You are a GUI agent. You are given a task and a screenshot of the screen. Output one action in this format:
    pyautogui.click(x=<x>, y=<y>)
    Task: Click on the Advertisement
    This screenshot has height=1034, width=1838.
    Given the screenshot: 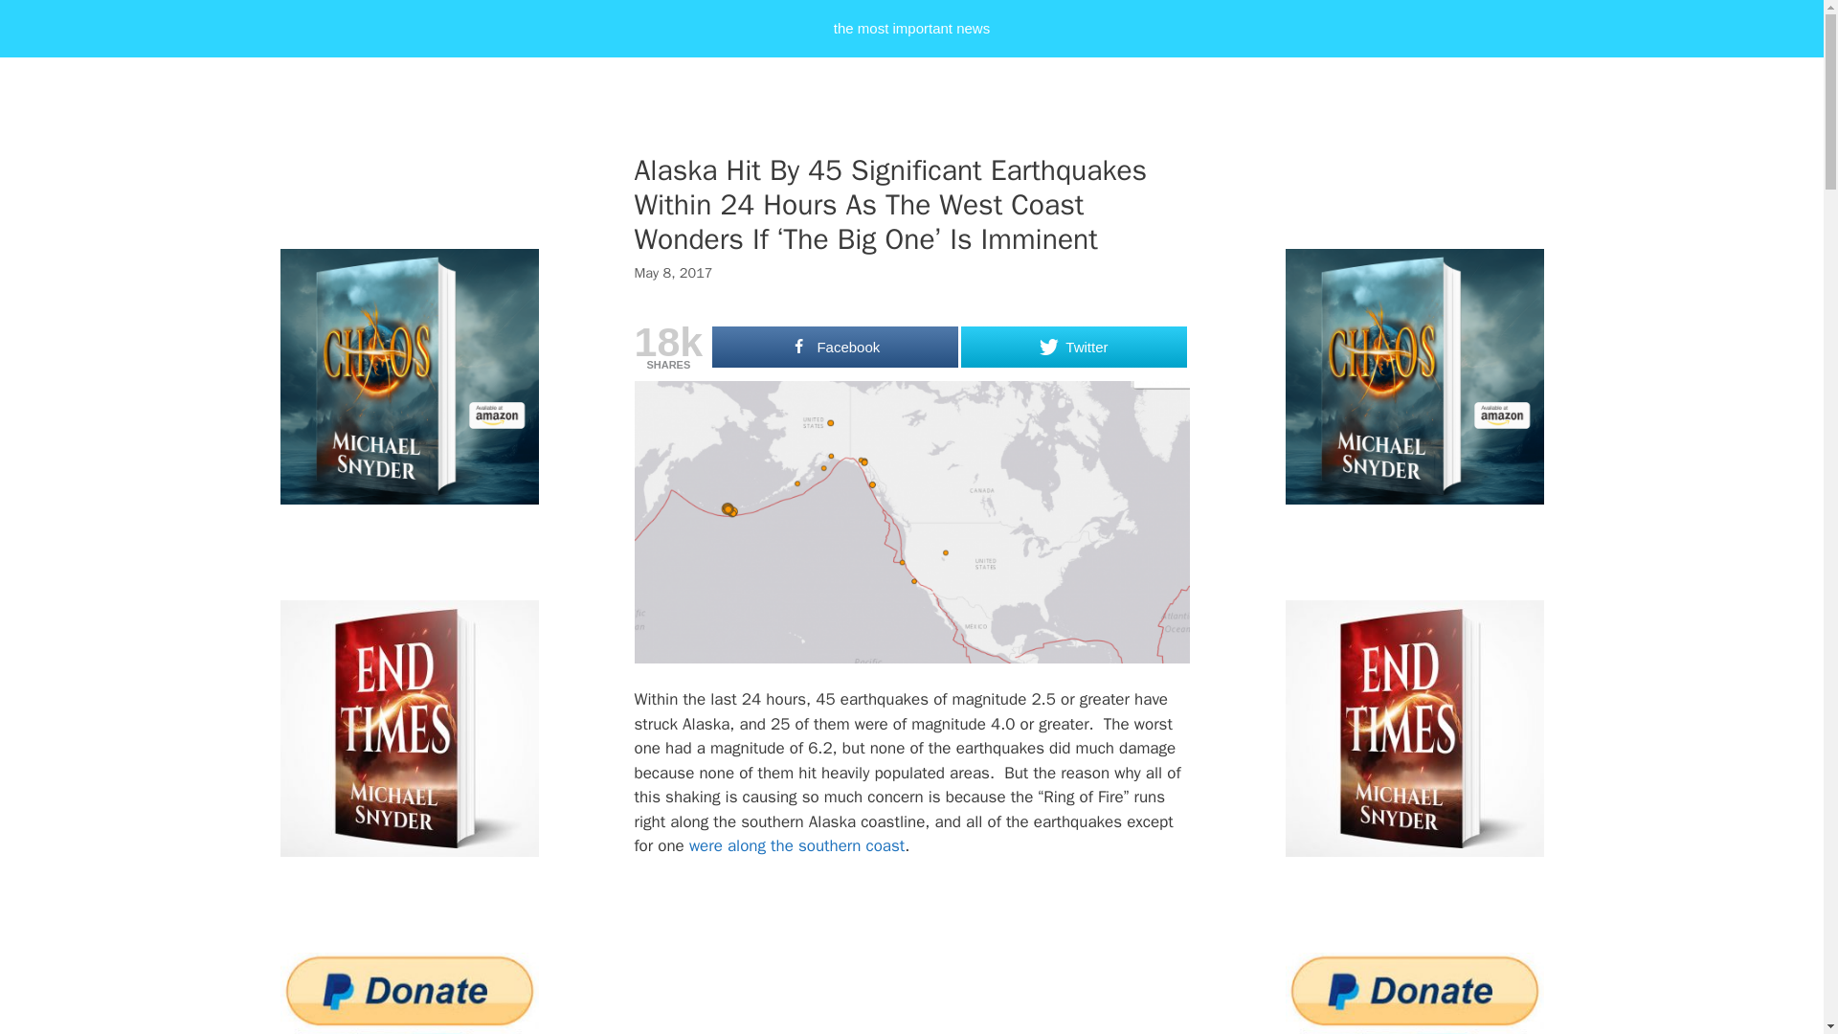 What is the action you would take?
    pyautogui.click(x=954, y=958)
    